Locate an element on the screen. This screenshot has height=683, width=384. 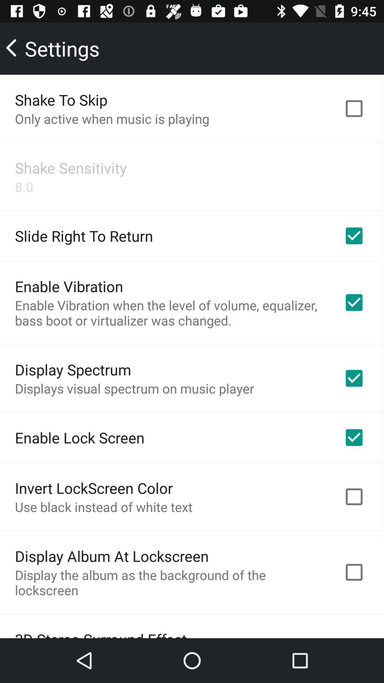
open the icon below the settings icon is located at coordinates (61, 100).